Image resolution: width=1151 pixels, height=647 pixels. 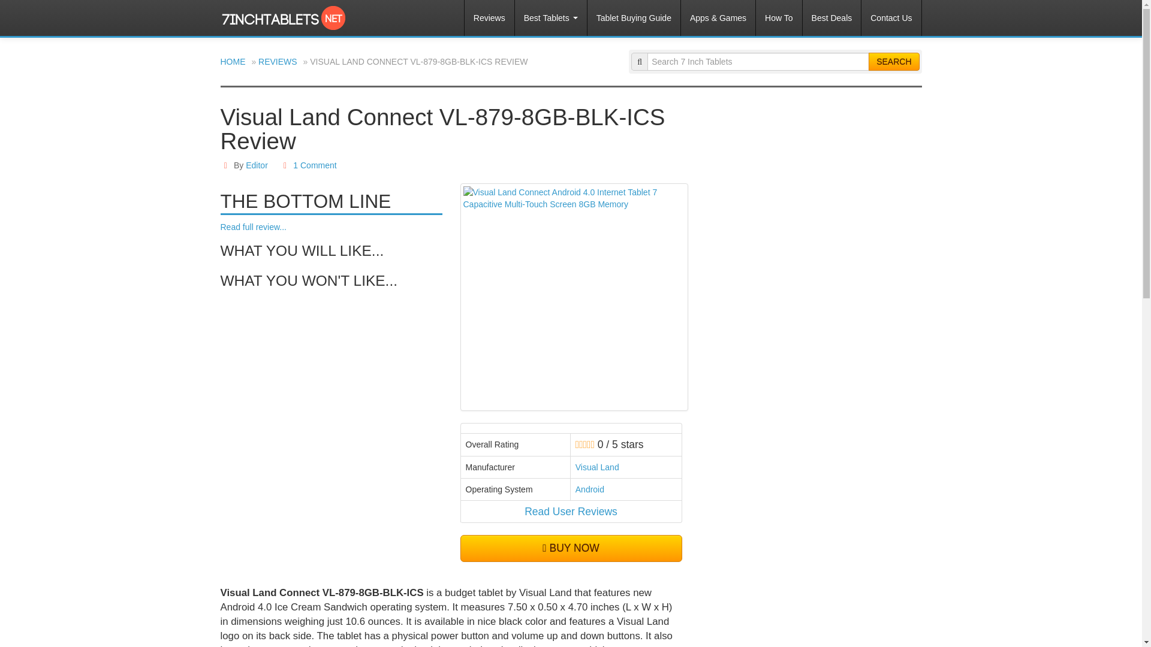 What do you see at coordinates (597, 467) in the screenshot?
I see `Visual Land` at bounding box center [597, 467].